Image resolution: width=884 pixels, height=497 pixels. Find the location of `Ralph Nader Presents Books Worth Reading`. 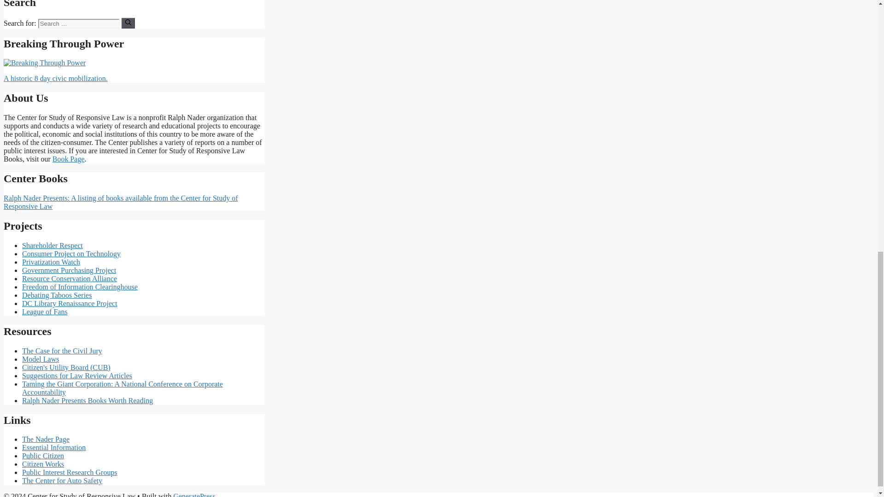

Ralph Nader Presents Books Worth Reading is located at coordinates (87, 400).